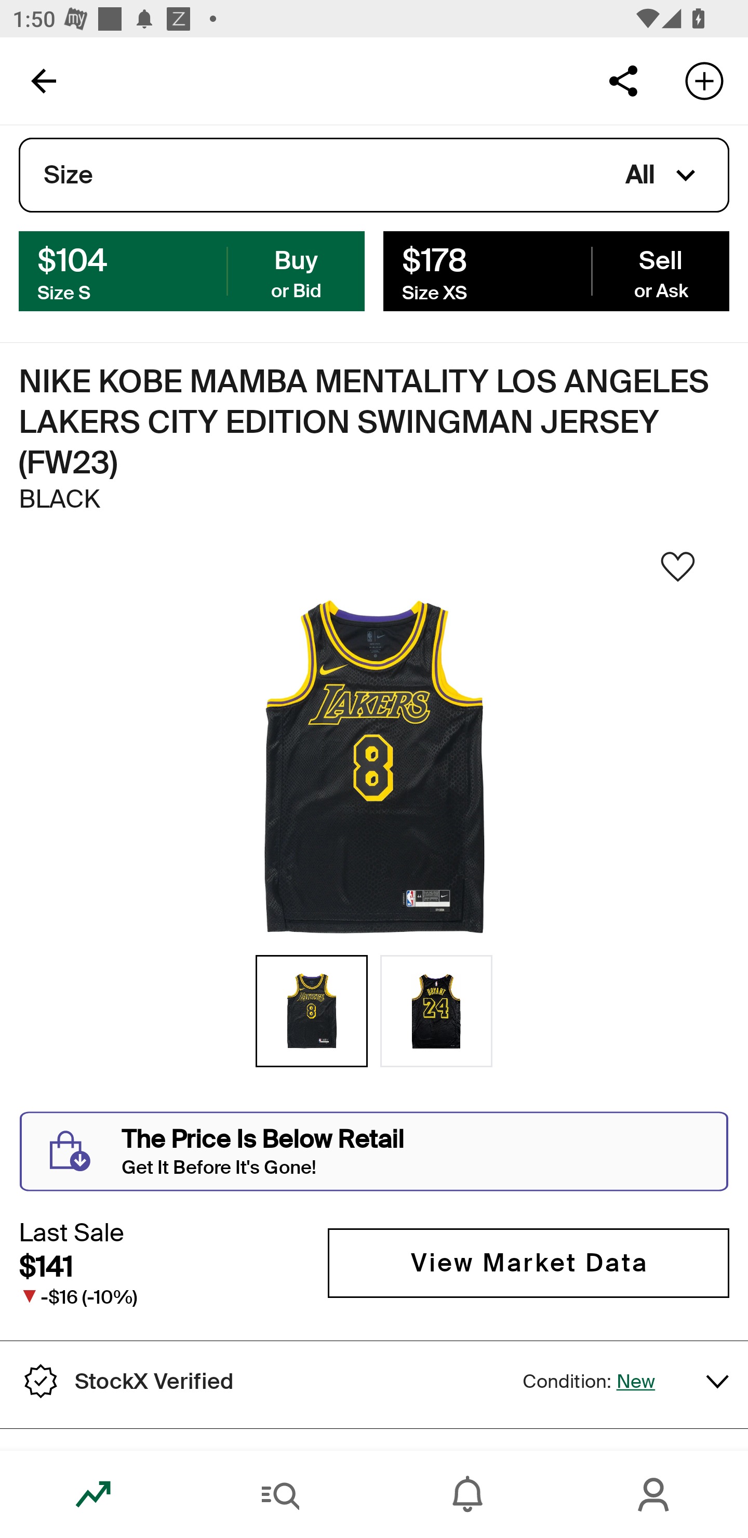 This screenshot has height=1538, width=748. I want to click on View Market Data, so click(528, 1264).